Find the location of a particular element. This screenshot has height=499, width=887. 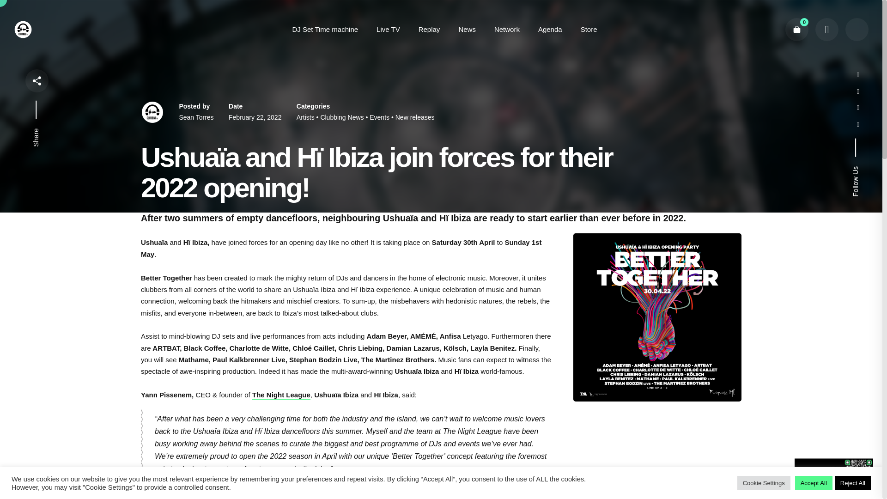

Store is located at coordinates (589, 29).